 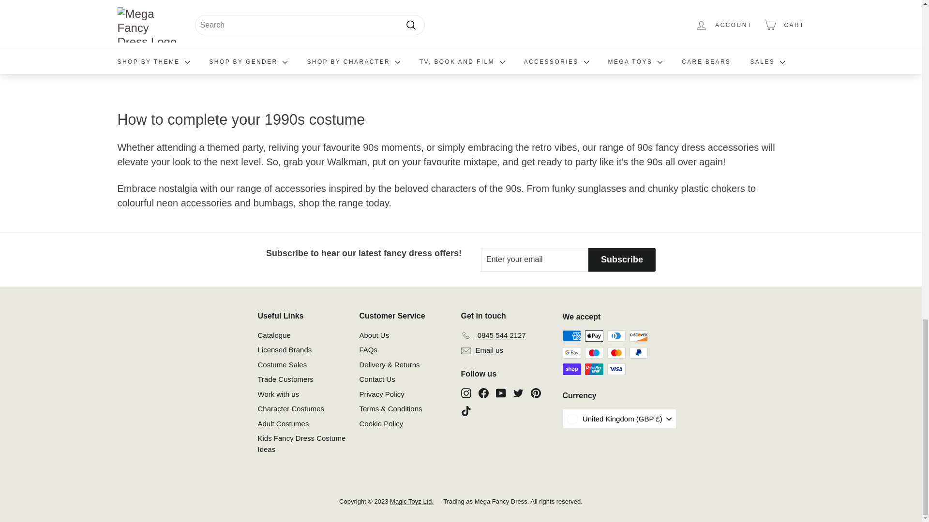 What do you see at coordinates (518, 392) in the screenshot?
I see `Mega Fancy Dress UK on Twitter` at bounding box center [518, 392].